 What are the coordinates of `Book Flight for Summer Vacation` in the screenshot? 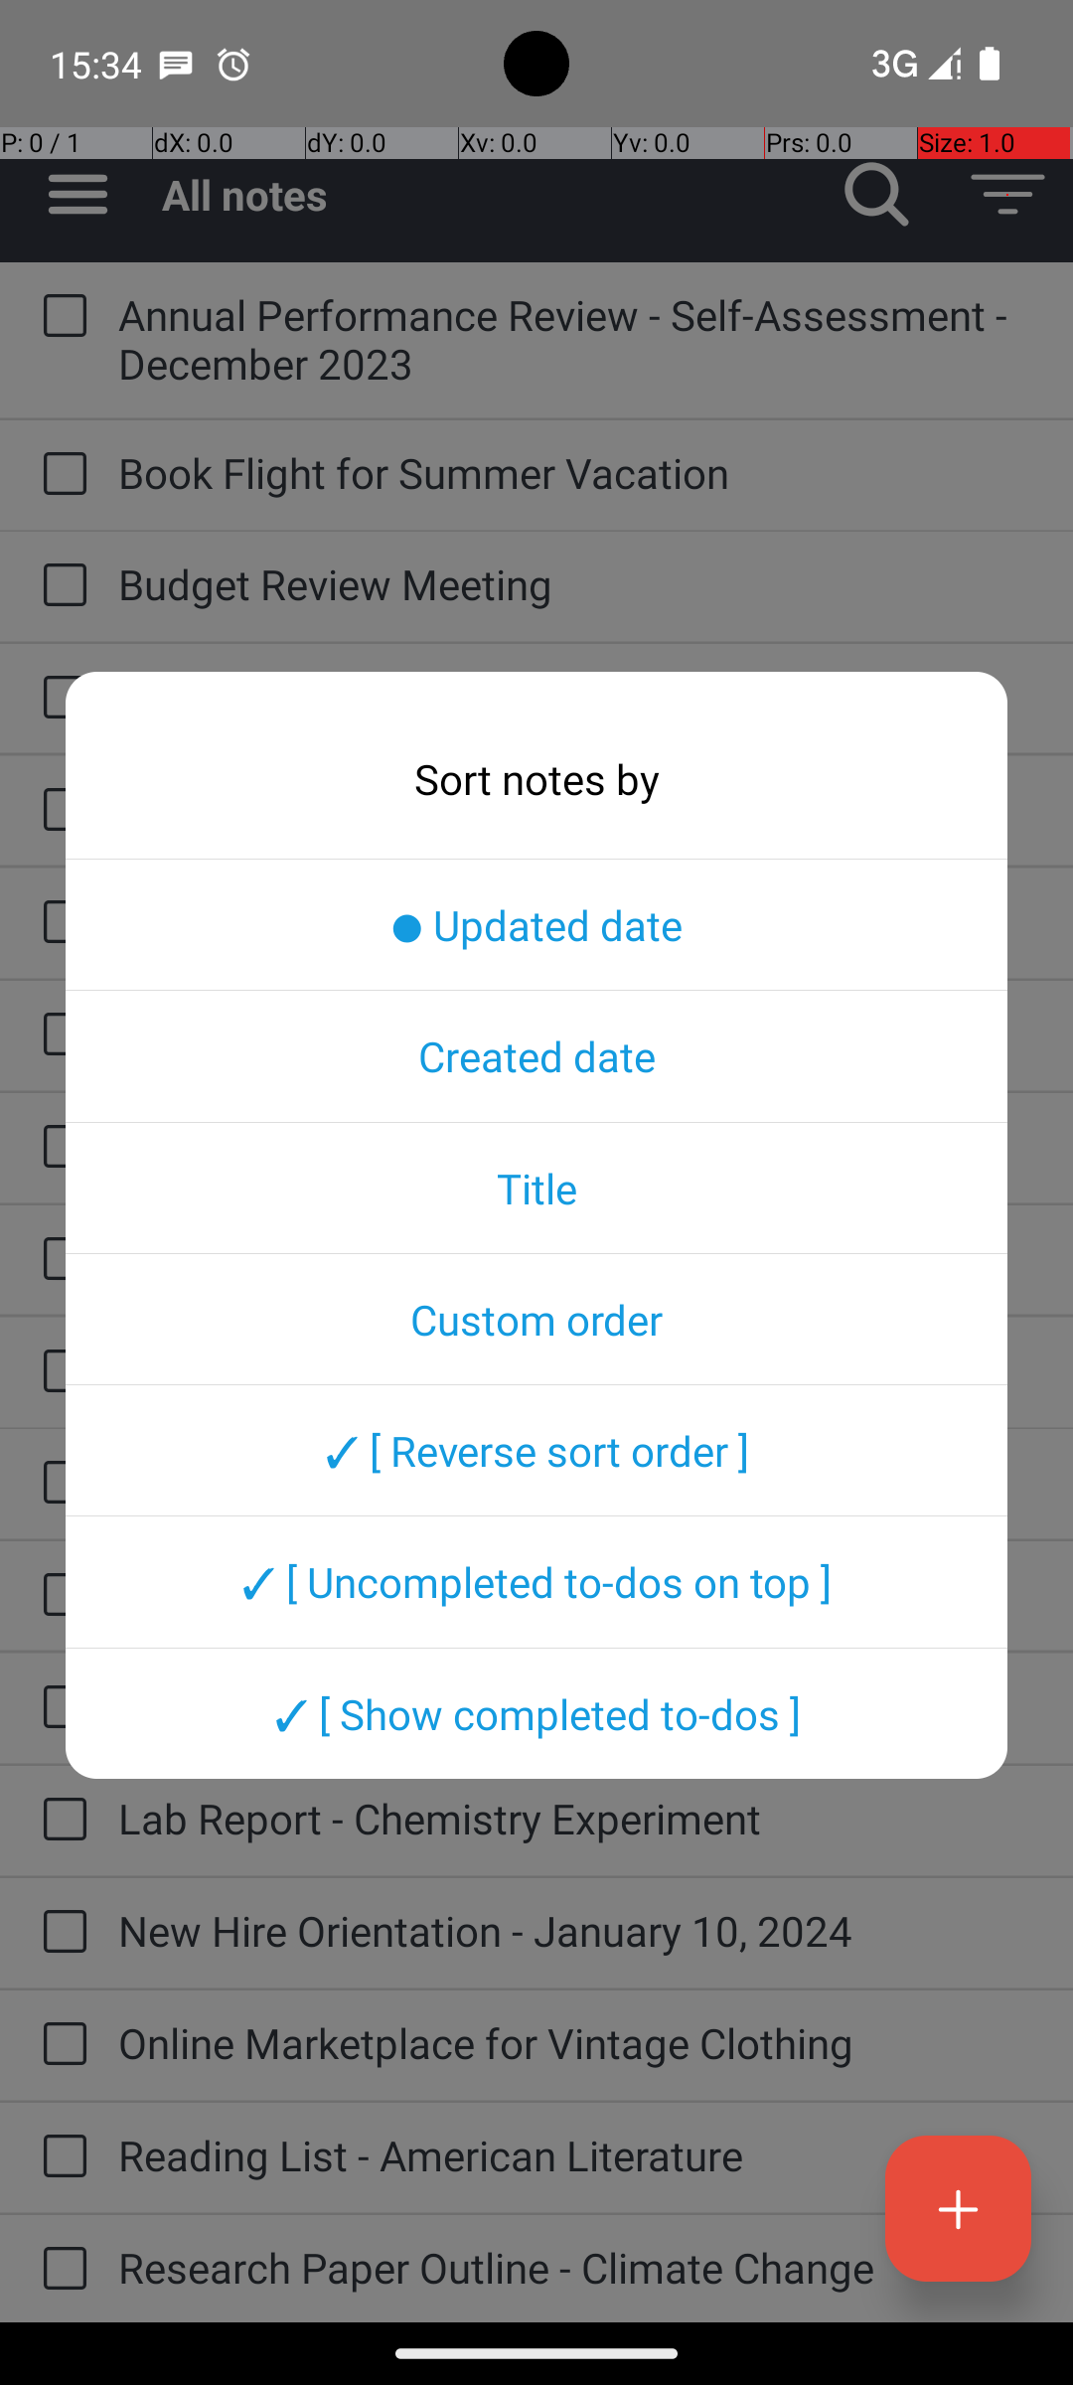 It's located at (576, 473).